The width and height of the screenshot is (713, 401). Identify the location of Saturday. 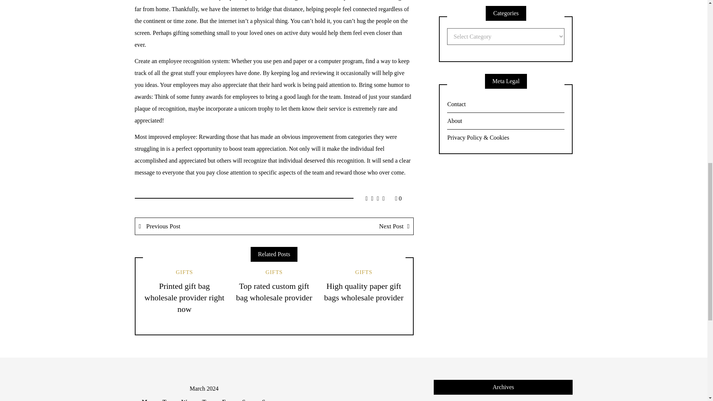
(244, 397).